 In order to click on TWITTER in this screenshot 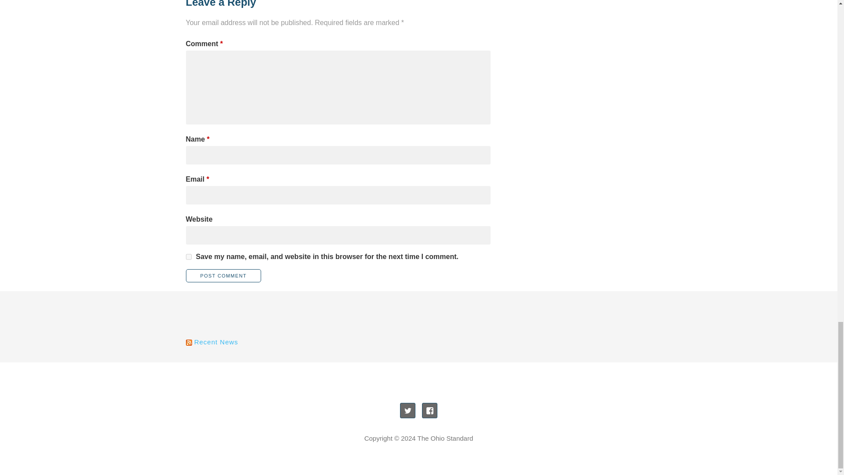, I will do `click(407, 410)`.